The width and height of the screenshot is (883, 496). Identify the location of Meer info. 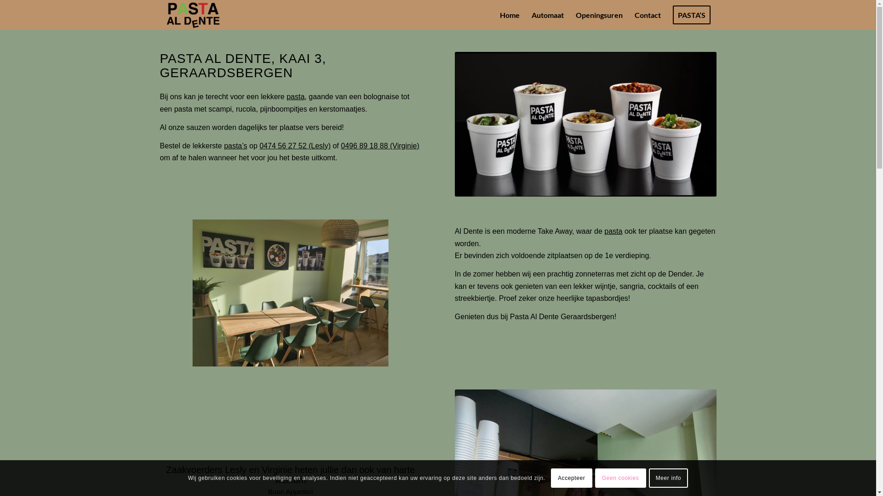
(669, 478).